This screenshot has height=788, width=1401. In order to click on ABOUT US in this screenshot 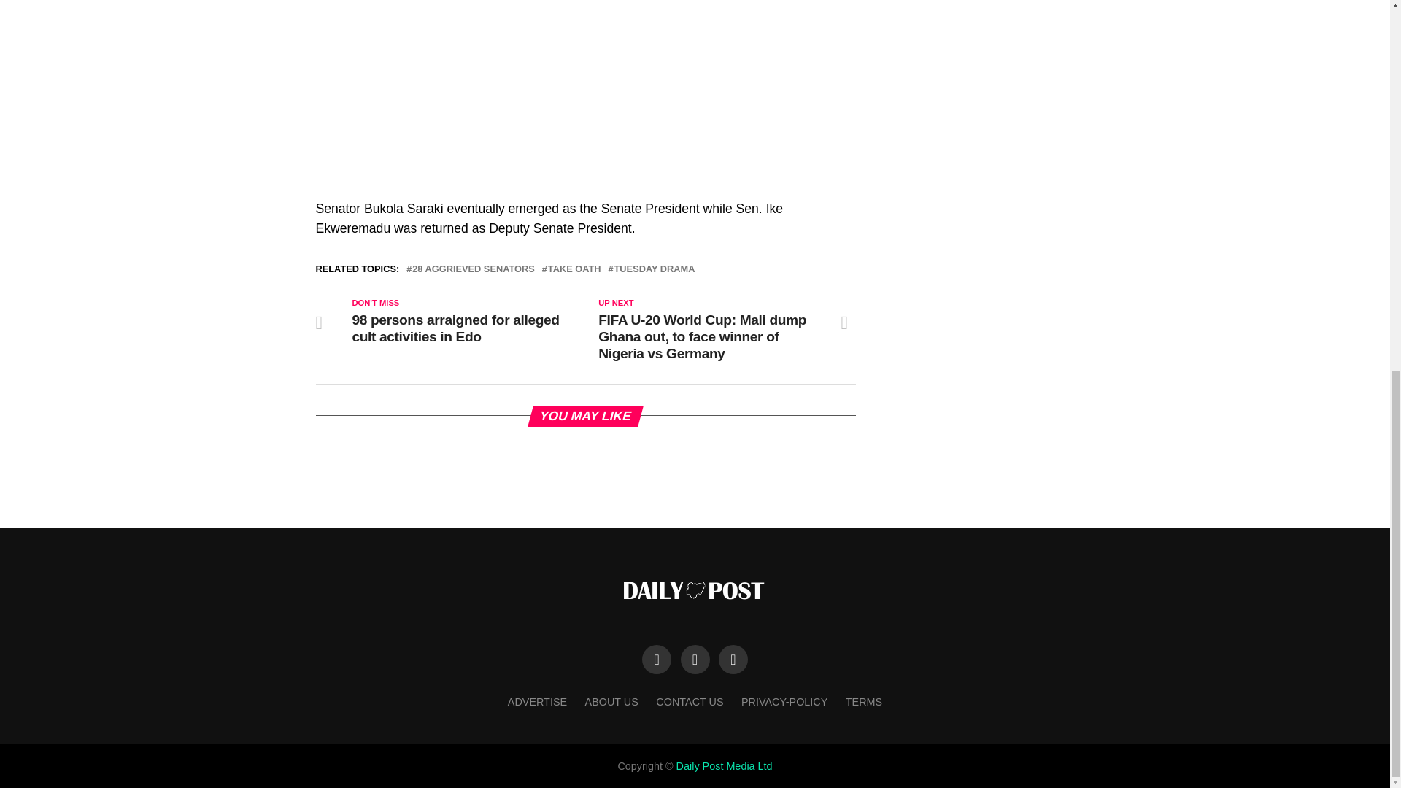, I will do `click(611, 701)`.